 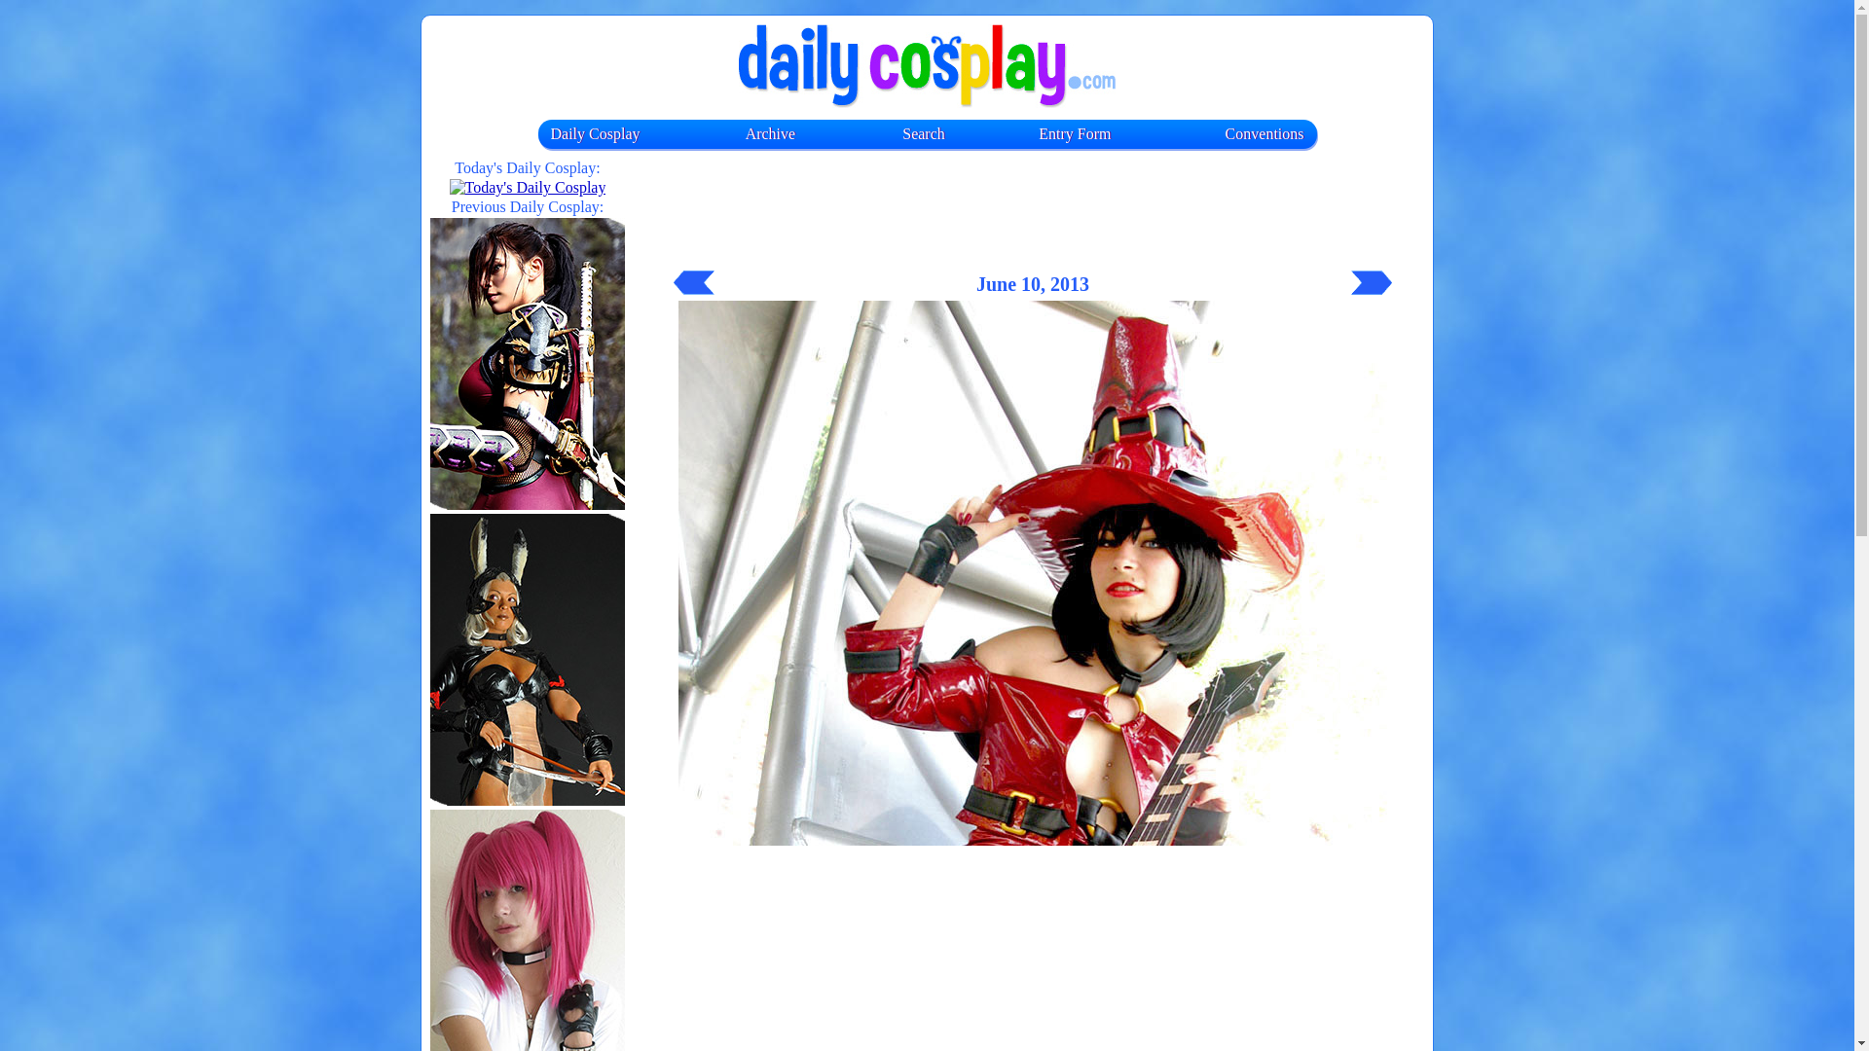 What do you see at coordinates (693, 282) in the screenshot?
I see `Previous` at bounding box center [693, 282].